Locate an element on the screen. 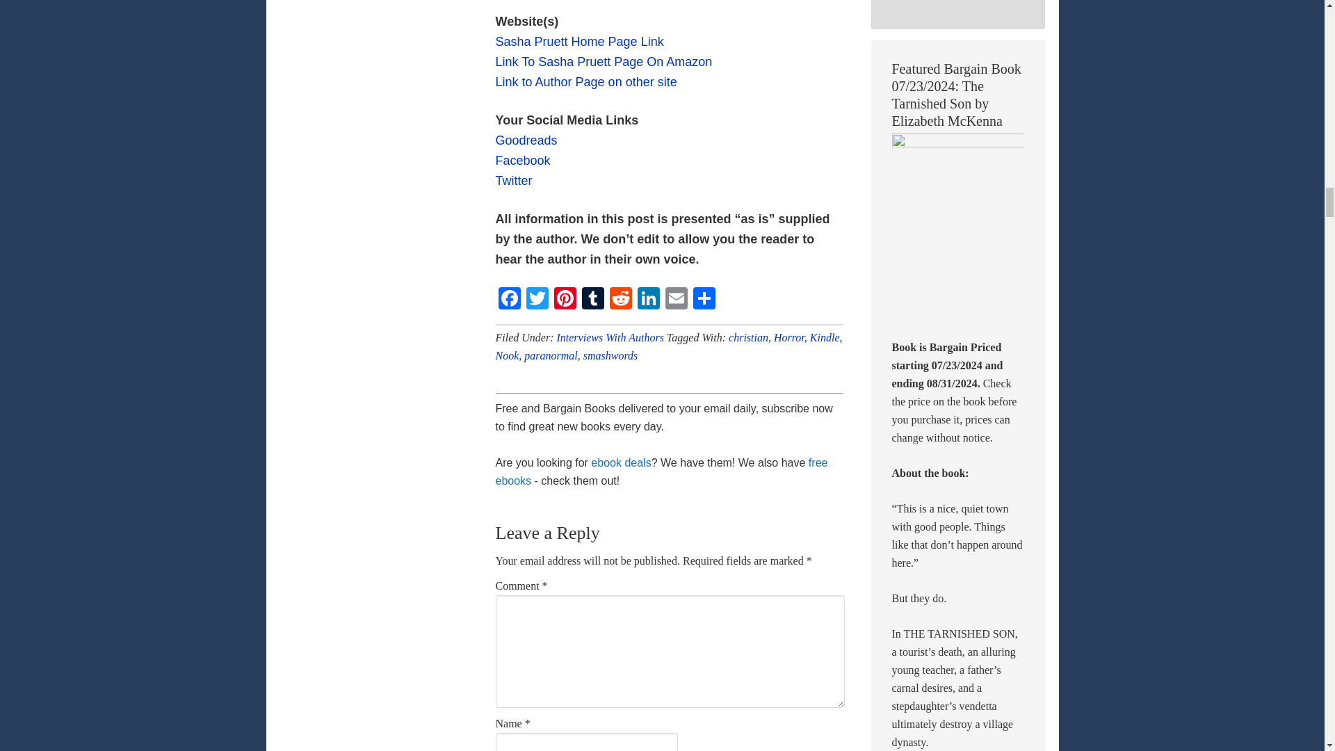  LinkedIn is located at coordinates (648, 300).